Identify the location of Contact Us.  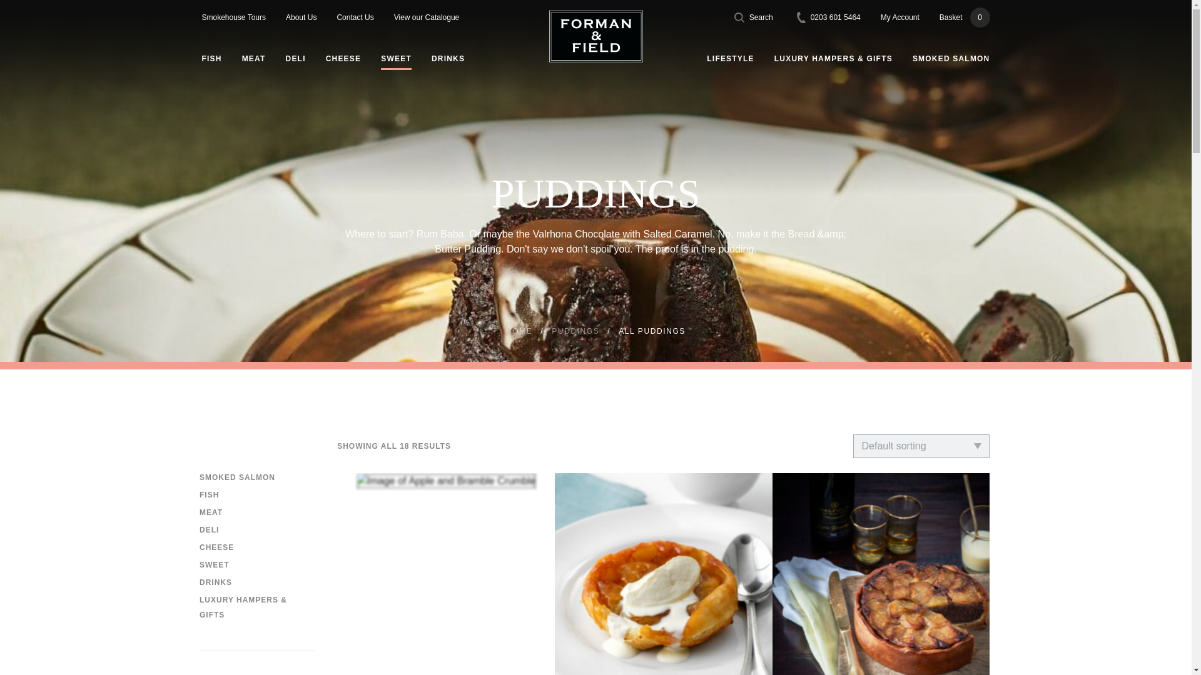
(427, 17).